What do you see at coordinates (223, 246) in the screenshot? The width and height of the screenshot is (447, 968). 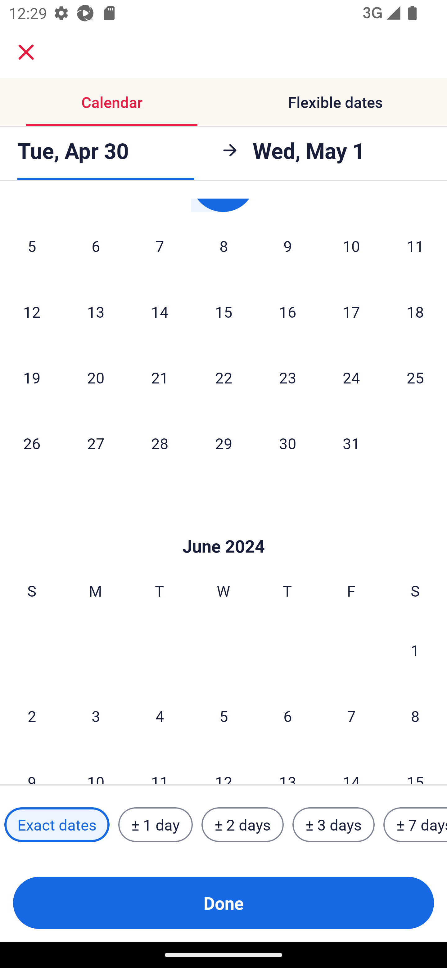 I see `8 Wednesday, May 8, 2024` at bounding box center [223, 246].